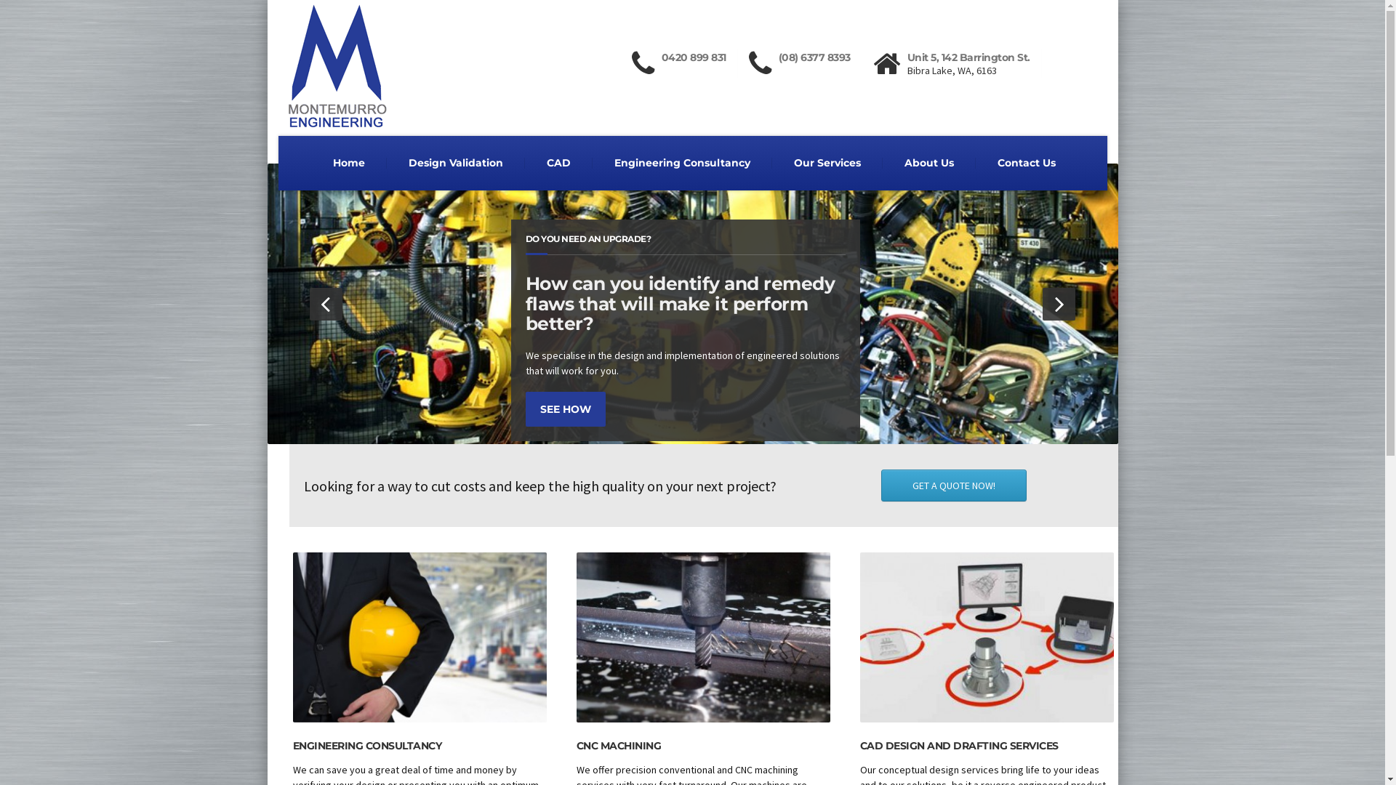 This screenshot has height=785, width=1396. I want to click on Design Validation, so click(456, 163).